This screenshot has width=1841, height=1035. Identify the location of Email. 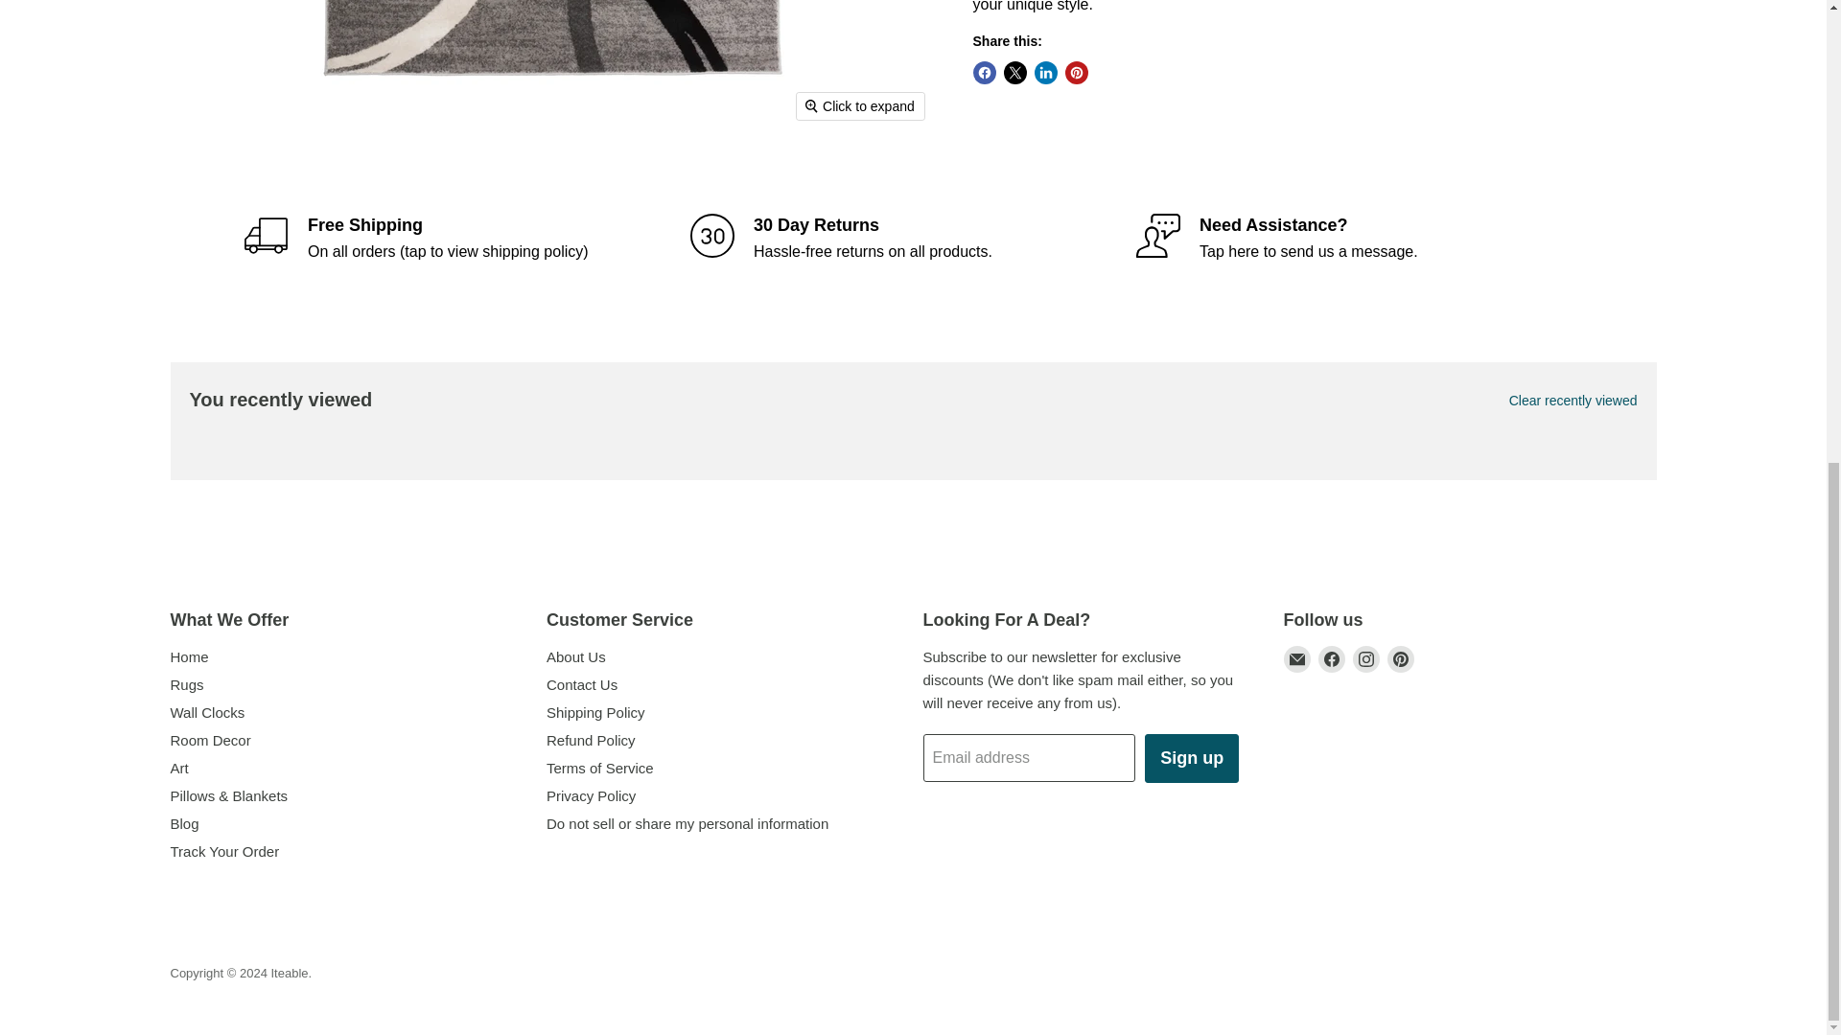
(1296, 659).